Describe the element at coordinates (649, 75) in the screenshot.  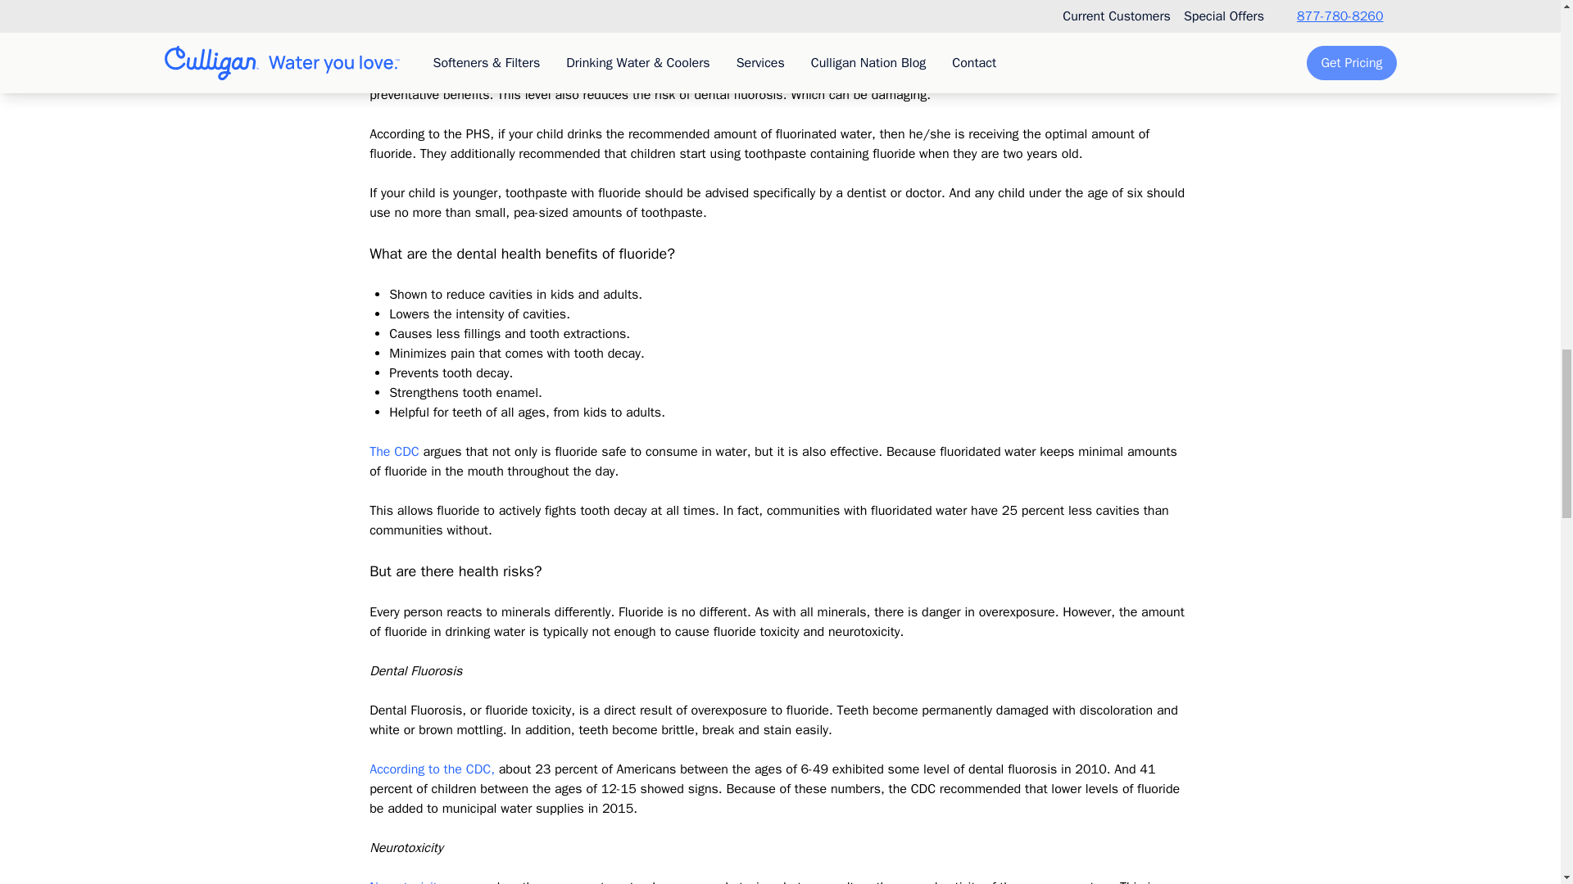
I see `recommends` at that location.